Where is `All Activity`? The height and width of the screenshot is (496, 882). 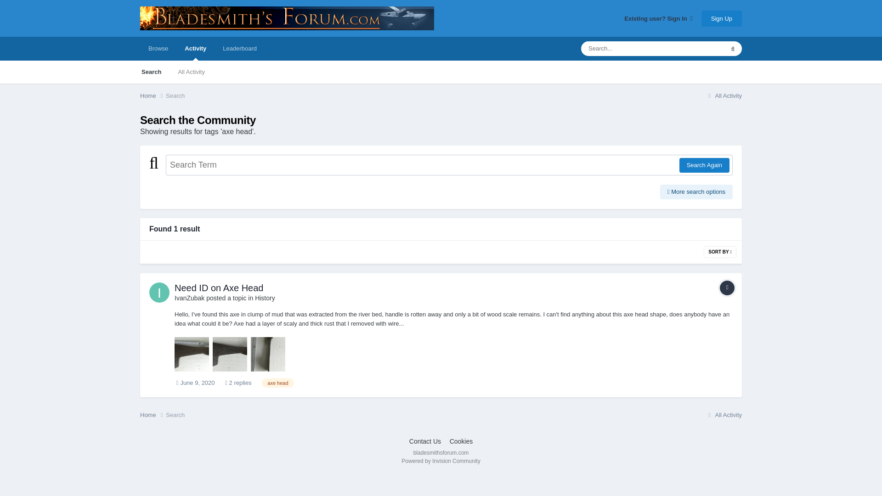 All Activity is located at coordinates (724, 96).